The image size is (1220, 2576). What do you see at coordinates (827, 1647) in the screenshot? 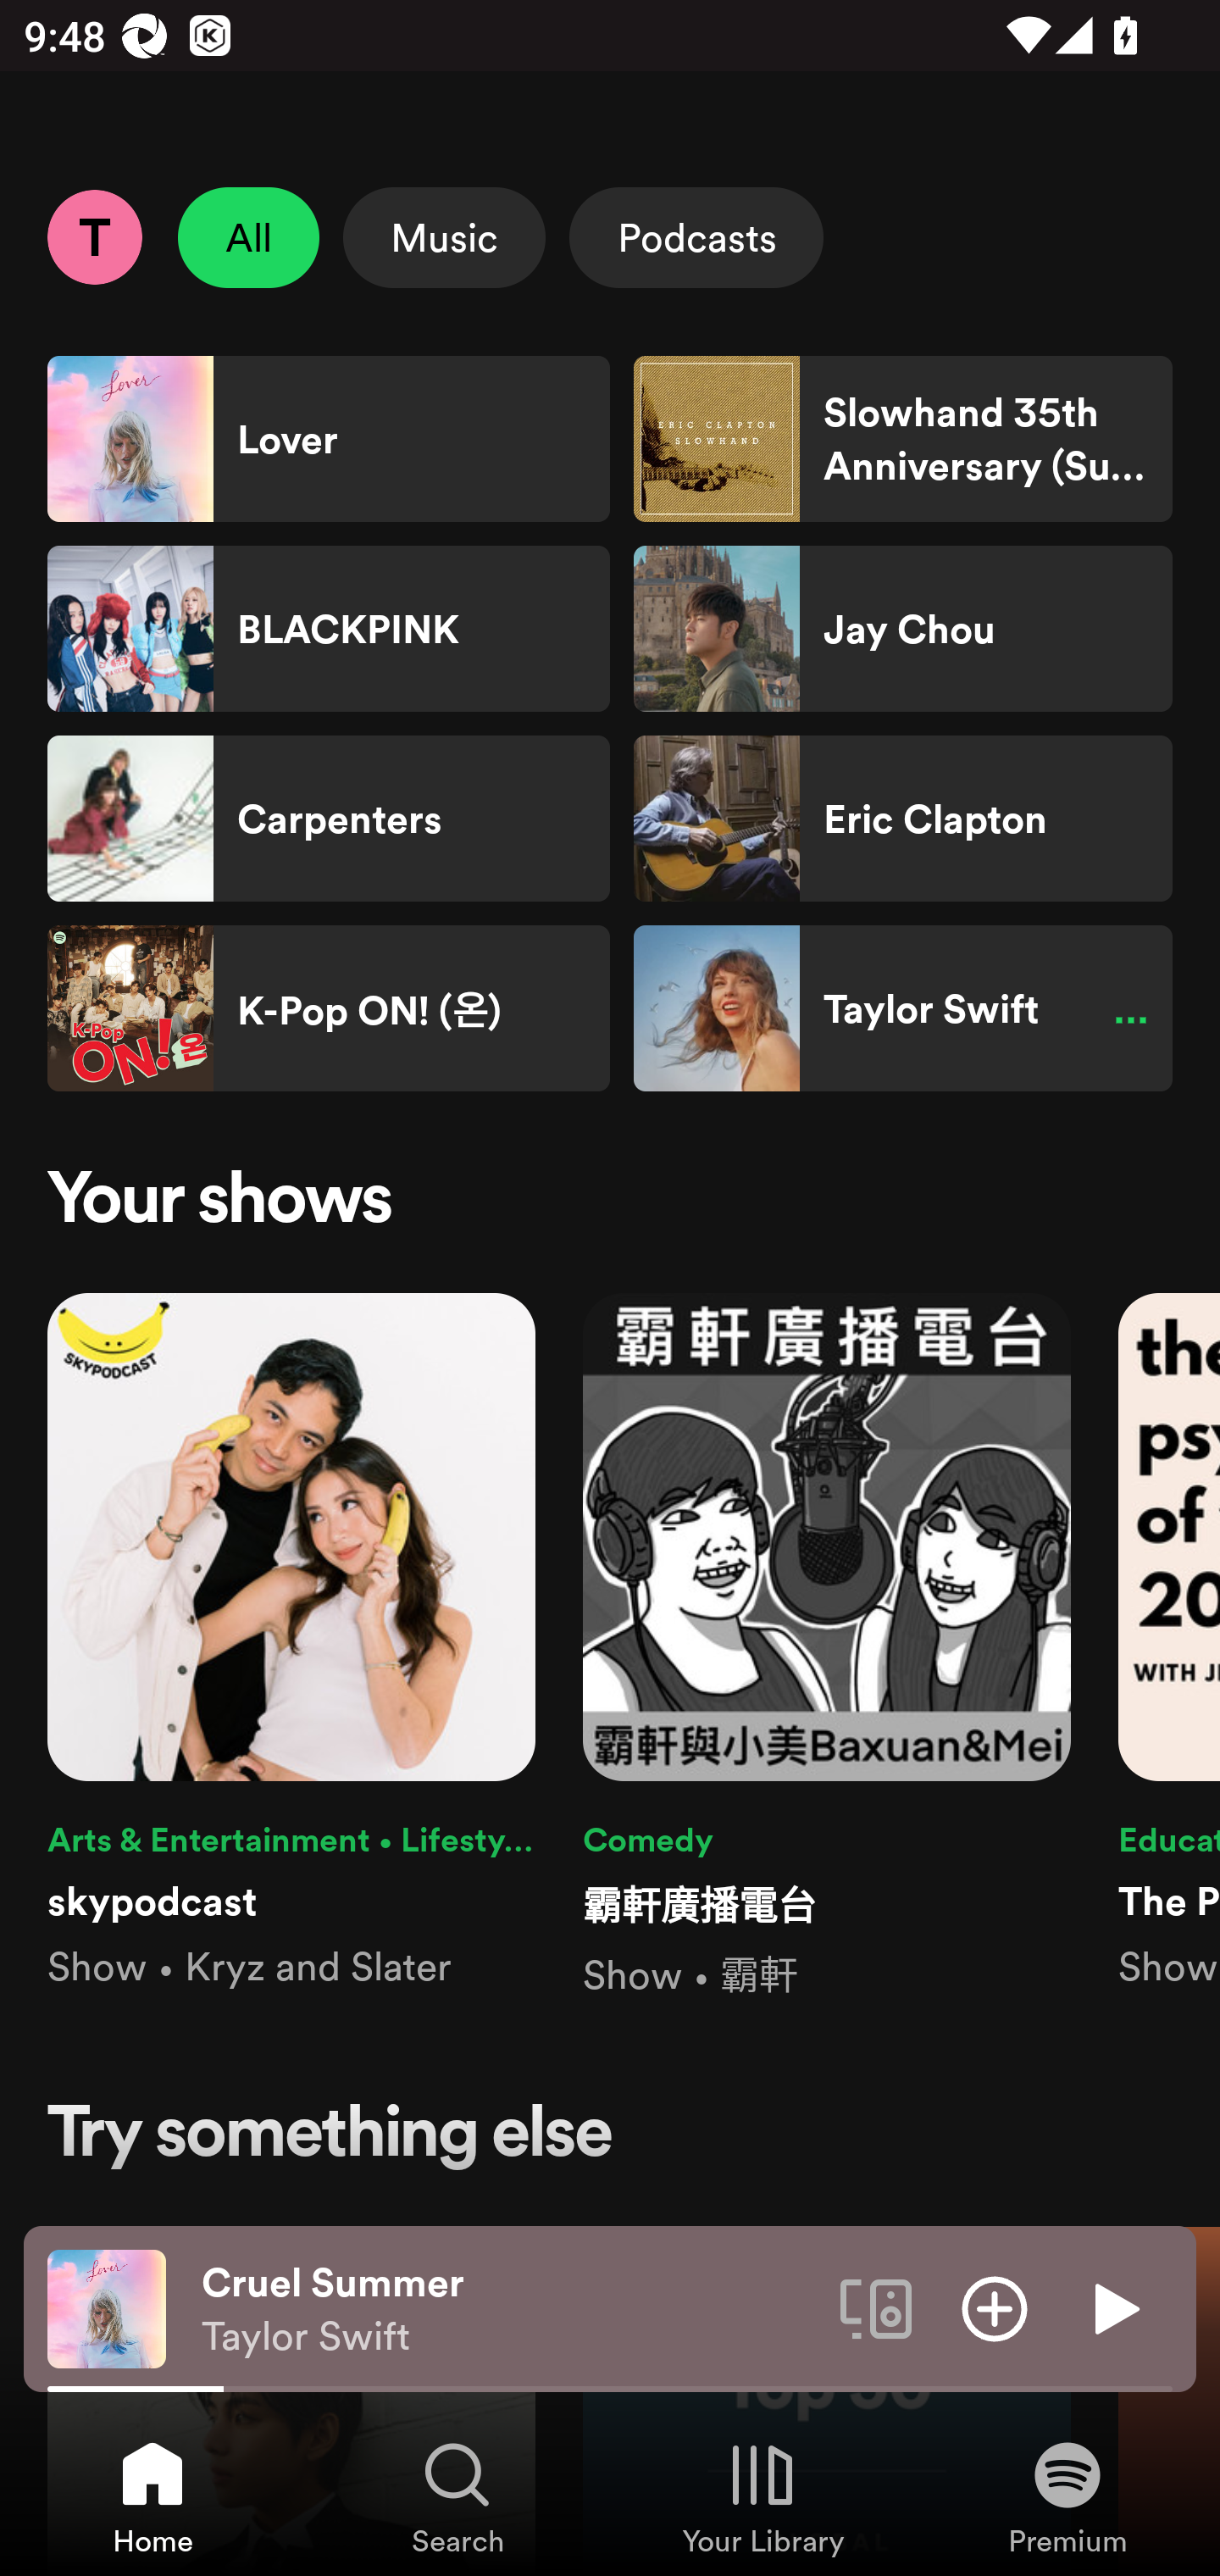
I see `Comedy 霸軒廣播電台 Show • 霸軒` at bounding box center [827, 1647].